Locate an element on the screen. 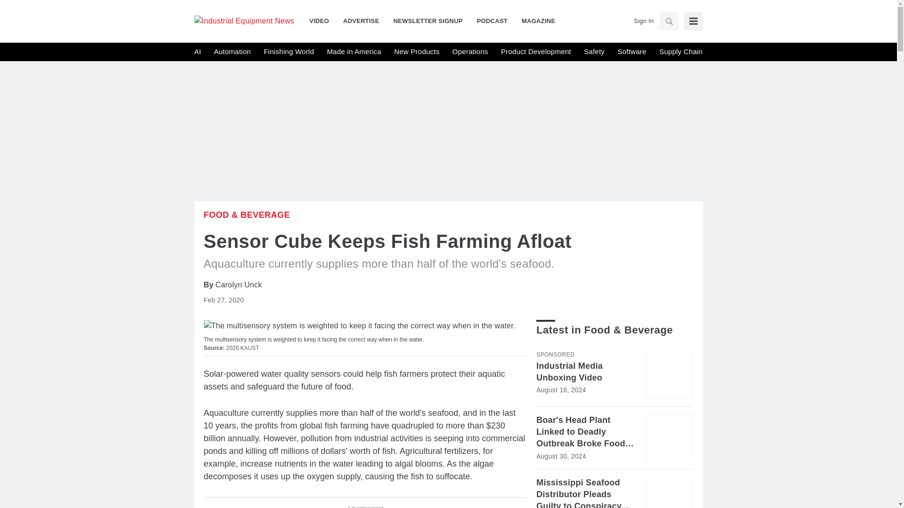  Made in America is located at coordinates (353, 52).